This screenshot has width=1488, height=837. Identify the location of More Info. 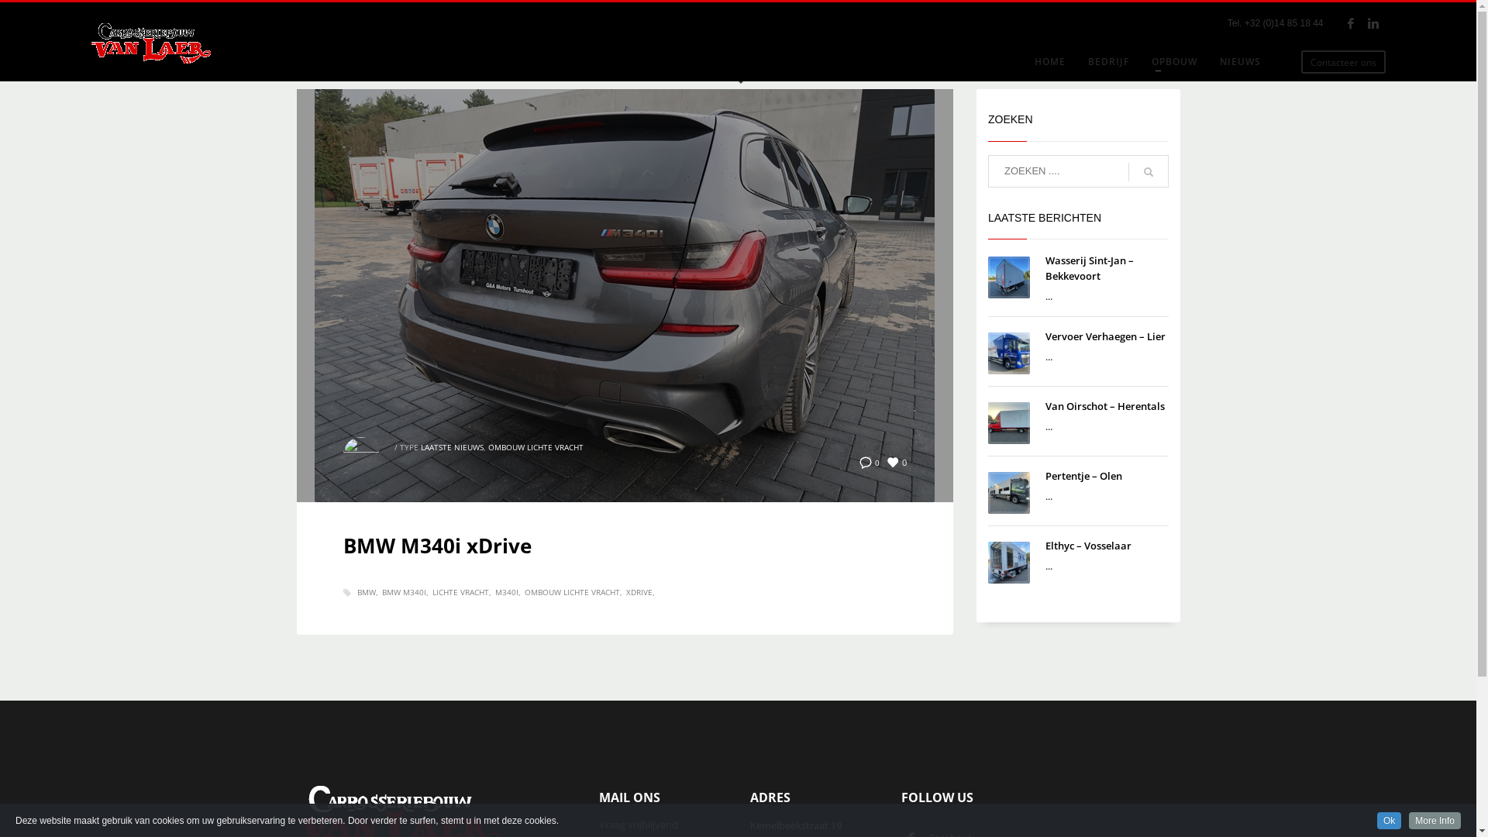
(1435, 821).